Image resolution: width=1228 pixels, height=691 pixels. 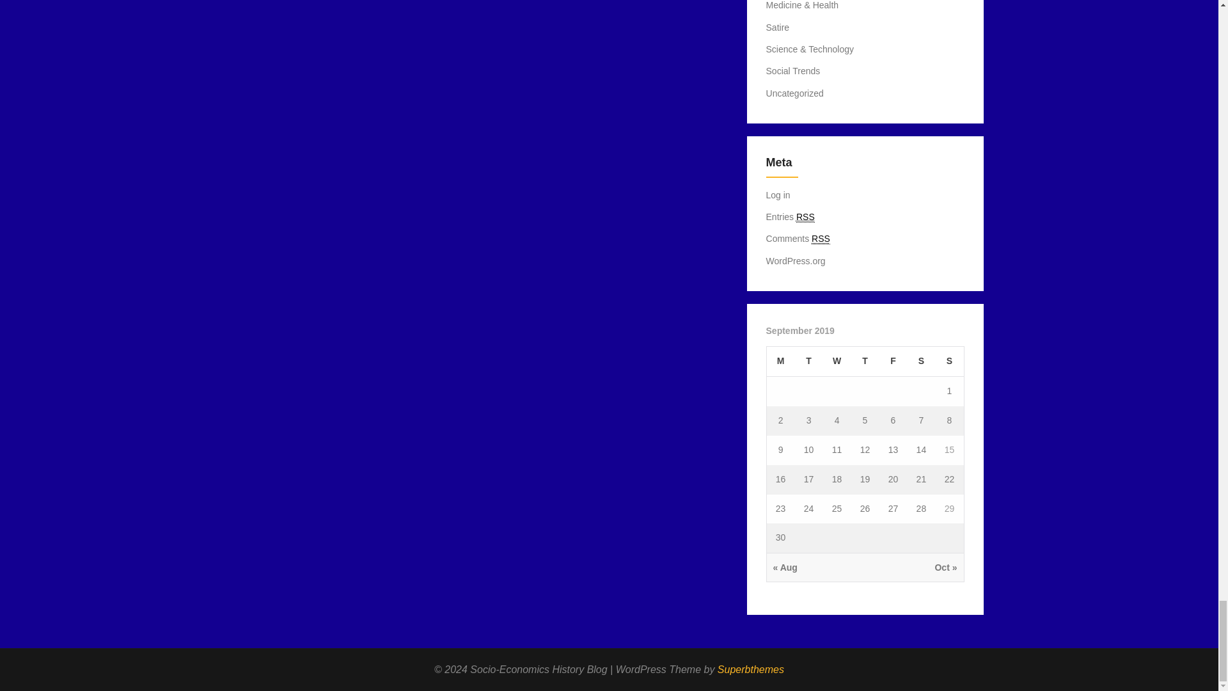 What do you see at coordinates (780, 361) in the screenshot?
I see `Monday` at bounding box center [780, 361].